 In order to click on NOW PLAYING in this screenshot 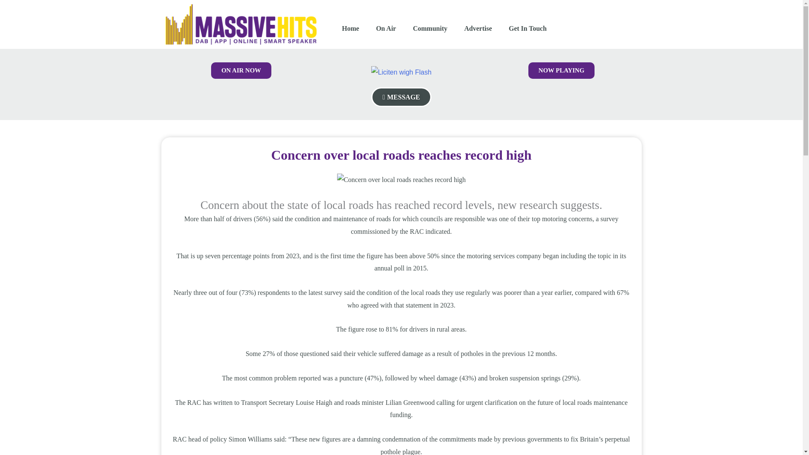, I will do `click(561, 70)`.